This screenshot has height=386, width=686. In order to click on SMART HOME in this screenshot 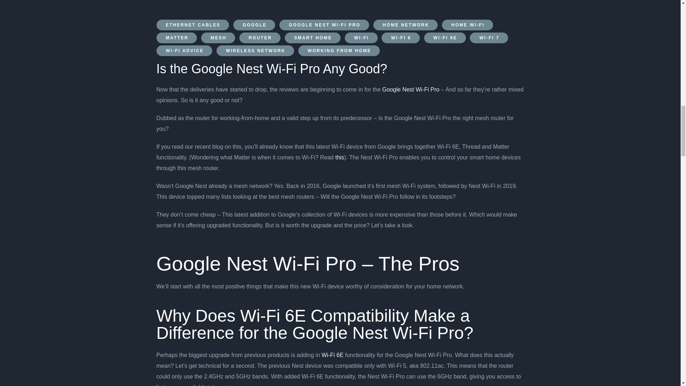, I will do `click(312, 38)`.